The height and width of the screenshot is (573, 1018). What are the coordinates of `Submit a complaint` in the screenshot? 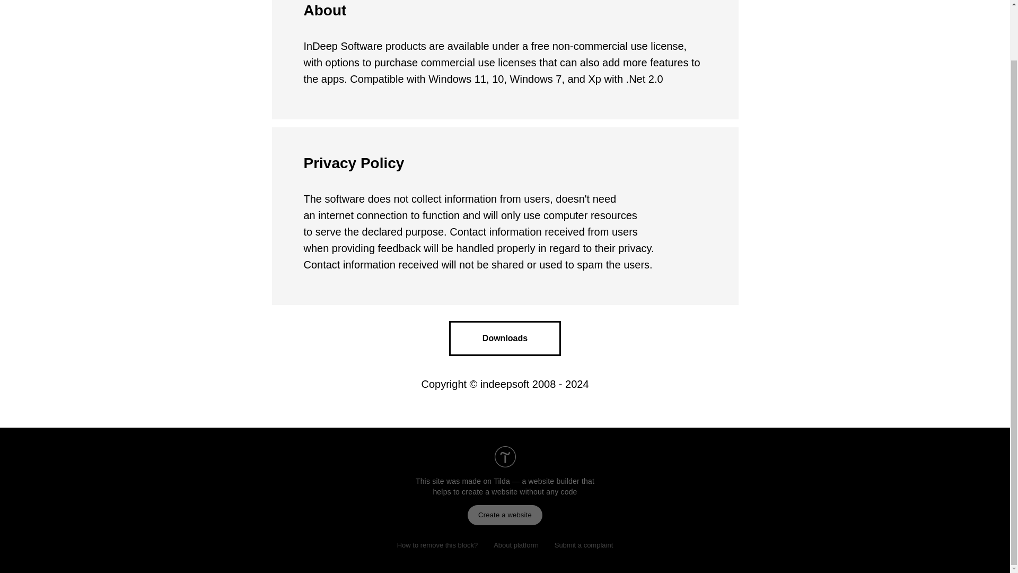 It's located at (584, 544).